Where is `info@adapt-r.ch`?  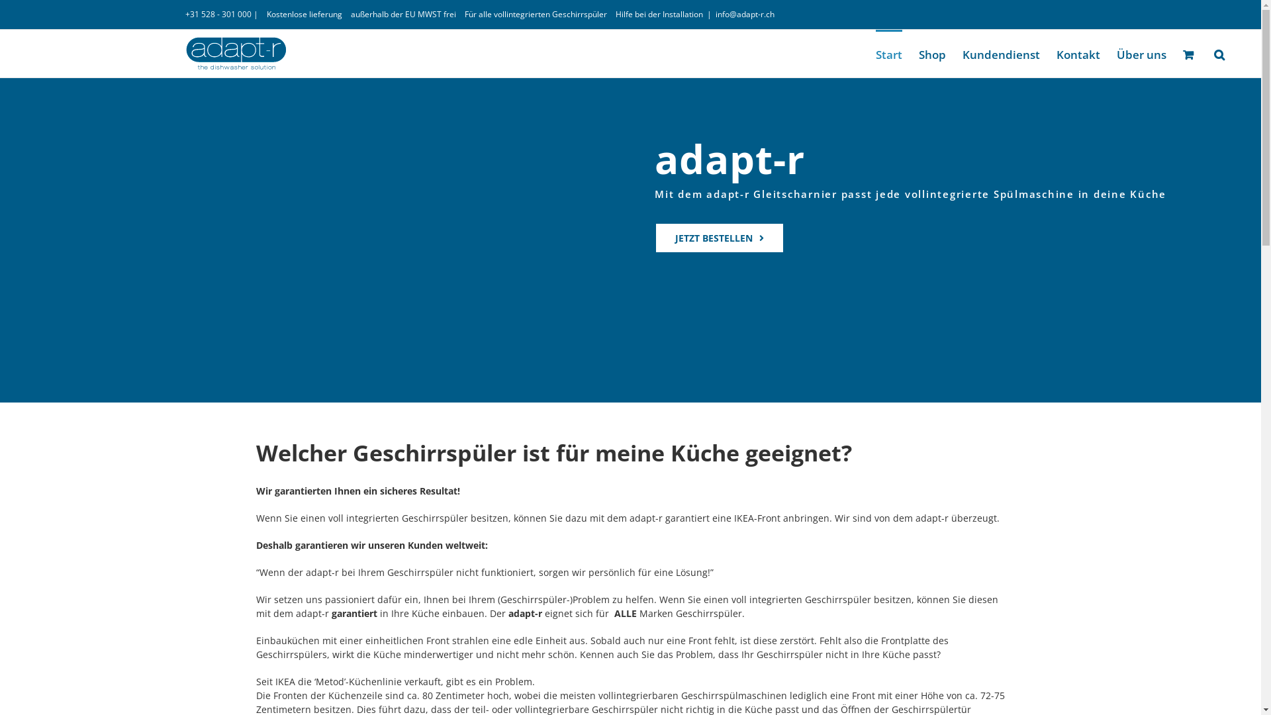
info@adapt-r.ch is located at coordinates (745, 15).